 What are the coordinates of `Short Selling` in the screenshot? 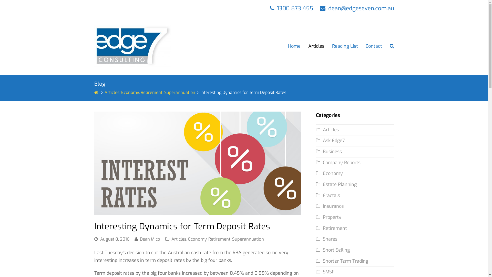 It's located at (333, 250).